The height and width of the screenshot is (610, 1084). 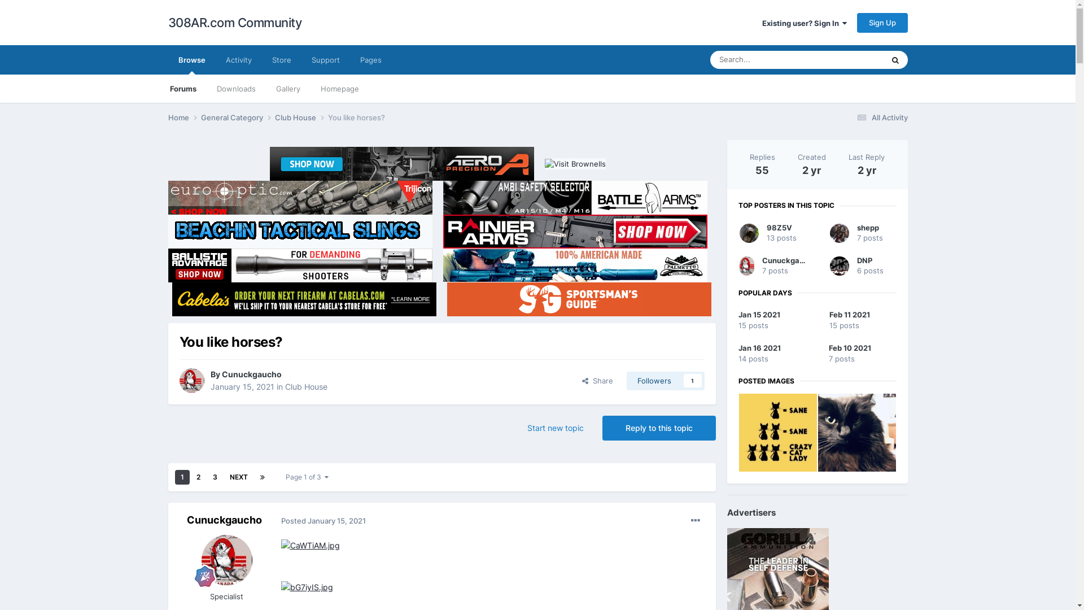 What do you see at coordinates (749, 233) in the screenshot?
I see `Go to 98Z5V's profile` at bounding box center [749, 233].